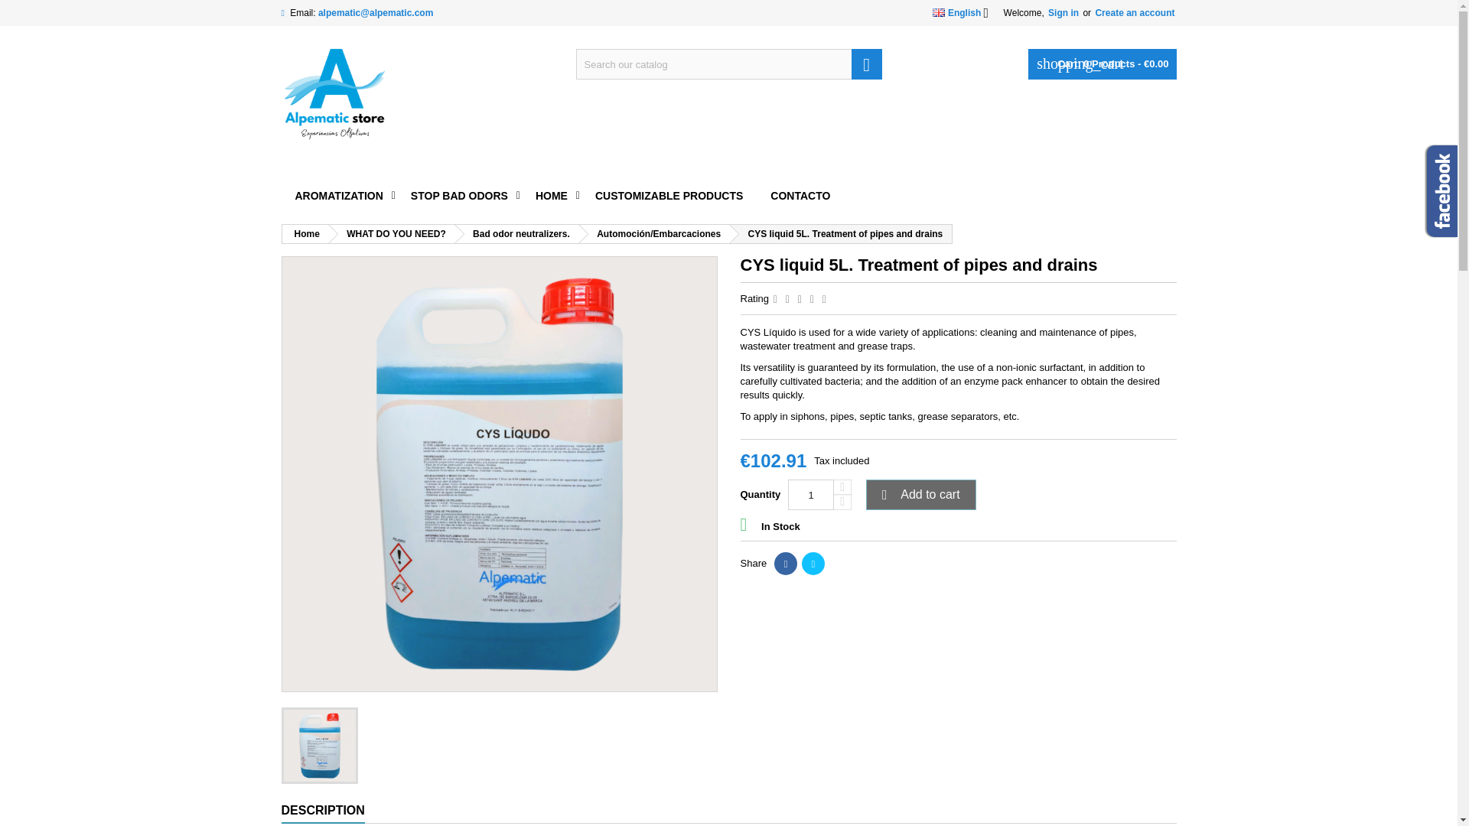  Describe the element at coordinates (813, 563) in the screenshot. I see `Tweet` at that location.